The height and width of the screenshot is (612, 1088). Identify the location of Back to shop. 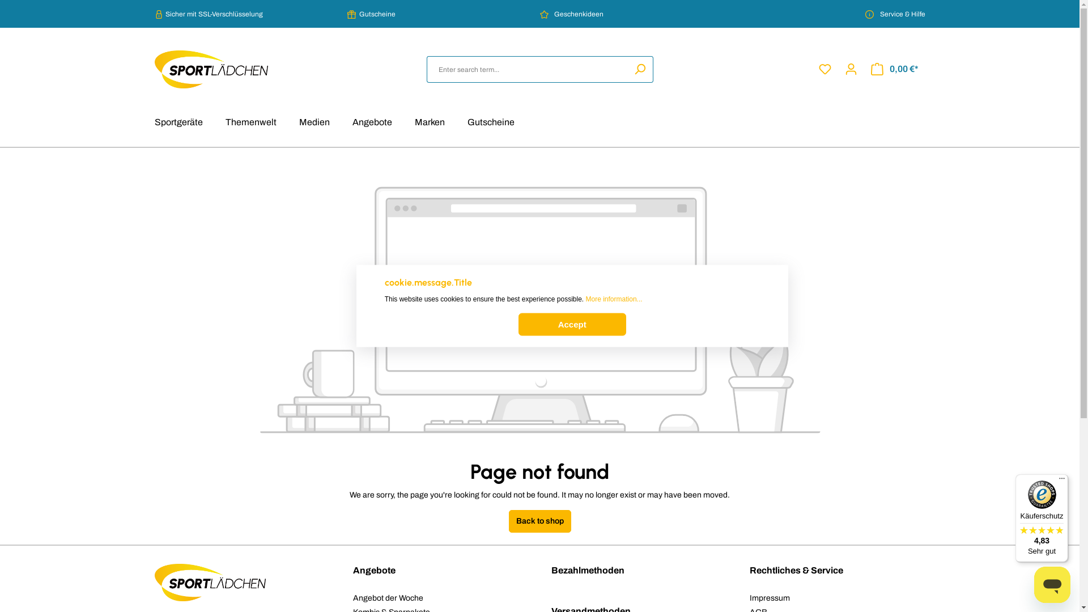
(540, 521).